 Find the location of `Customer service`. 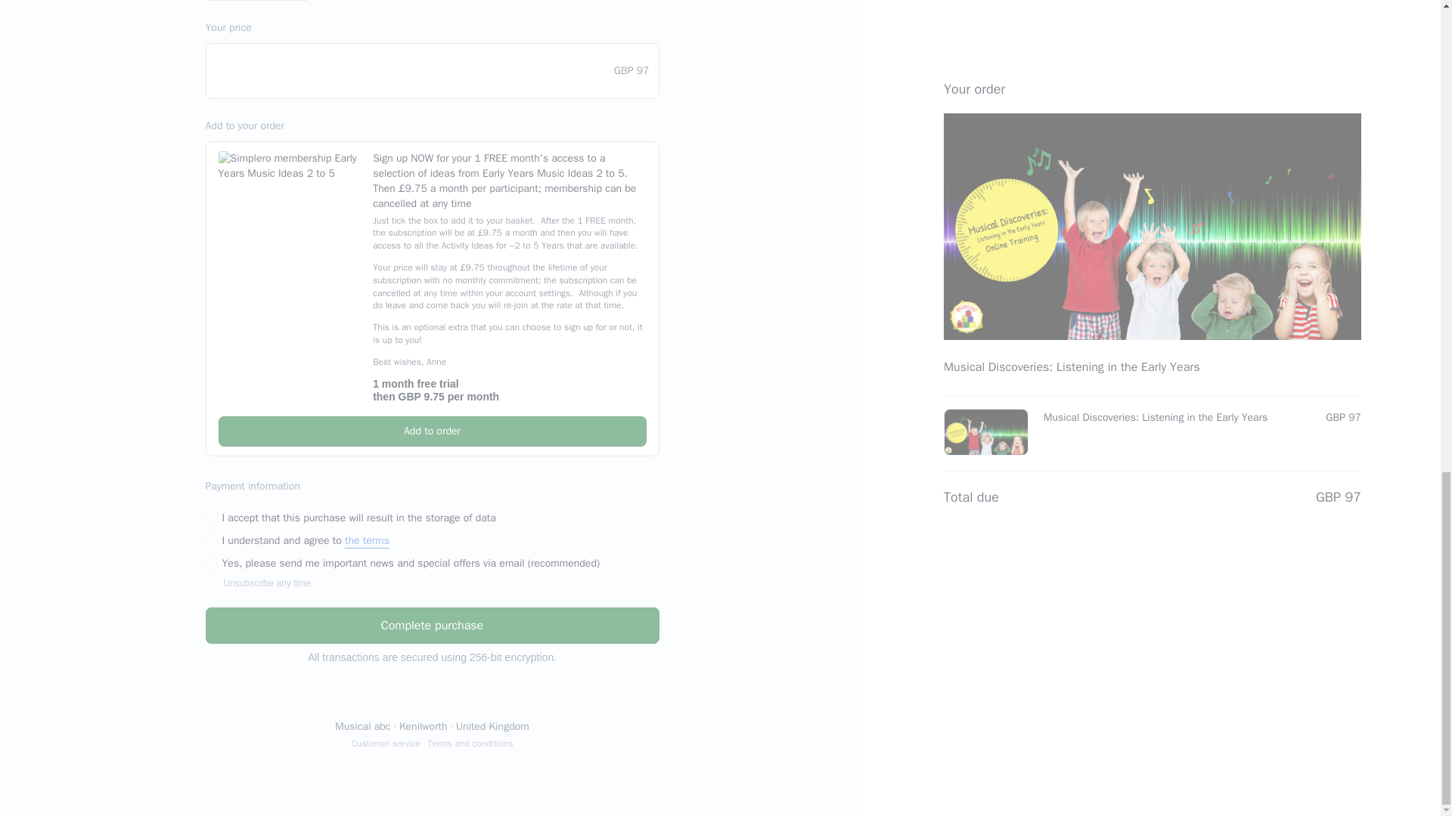

Customer service is located at coordinates (385, 743).